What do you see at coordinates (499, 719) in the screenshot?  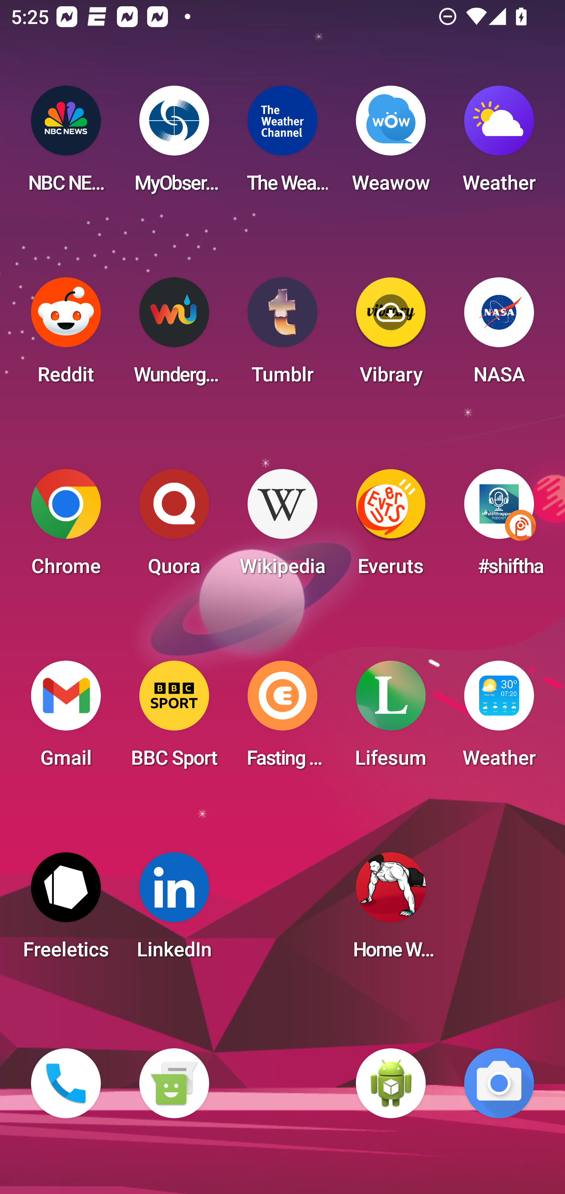 I see `Weather` at bounding box center [499, 719].